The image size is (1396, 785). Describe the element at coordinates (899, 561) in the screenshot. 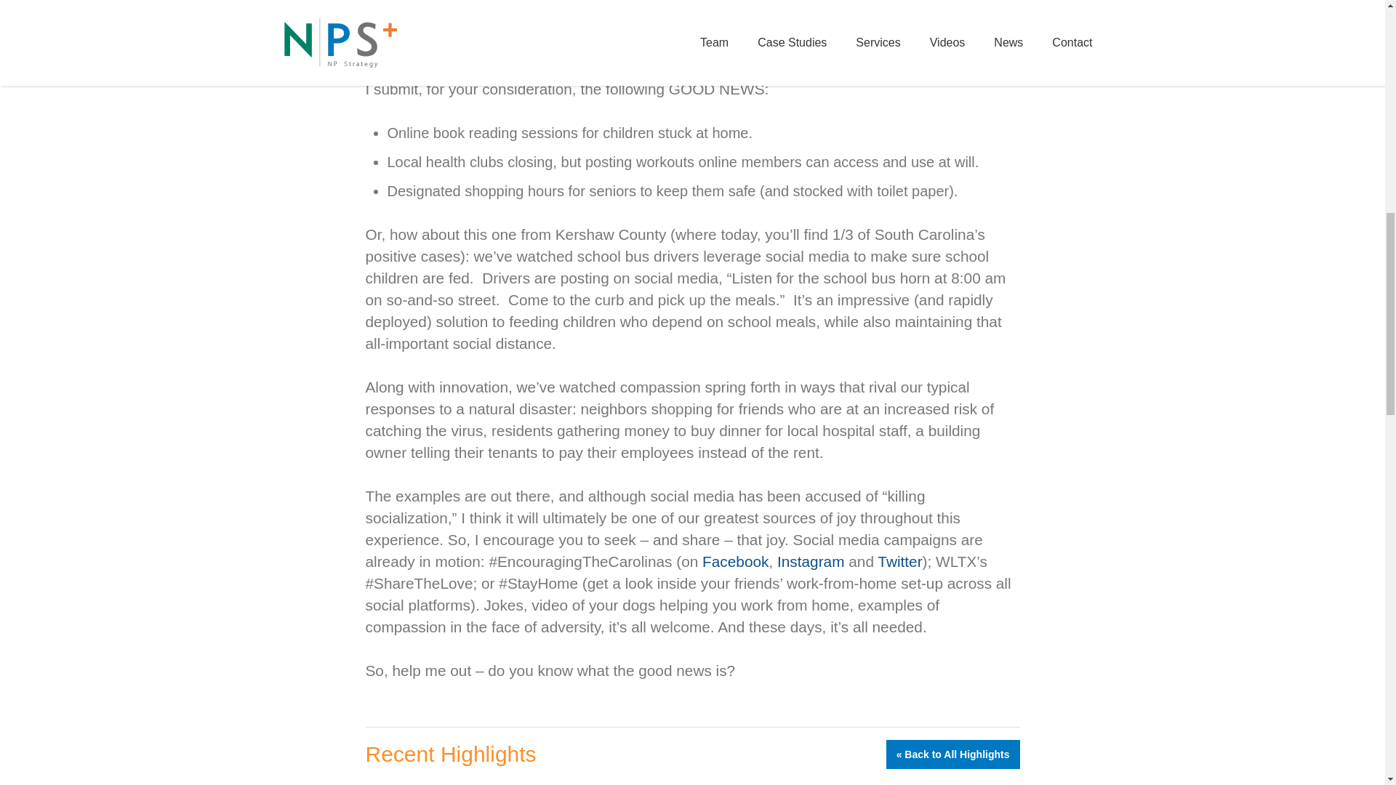

I see `Twitter` at that location.